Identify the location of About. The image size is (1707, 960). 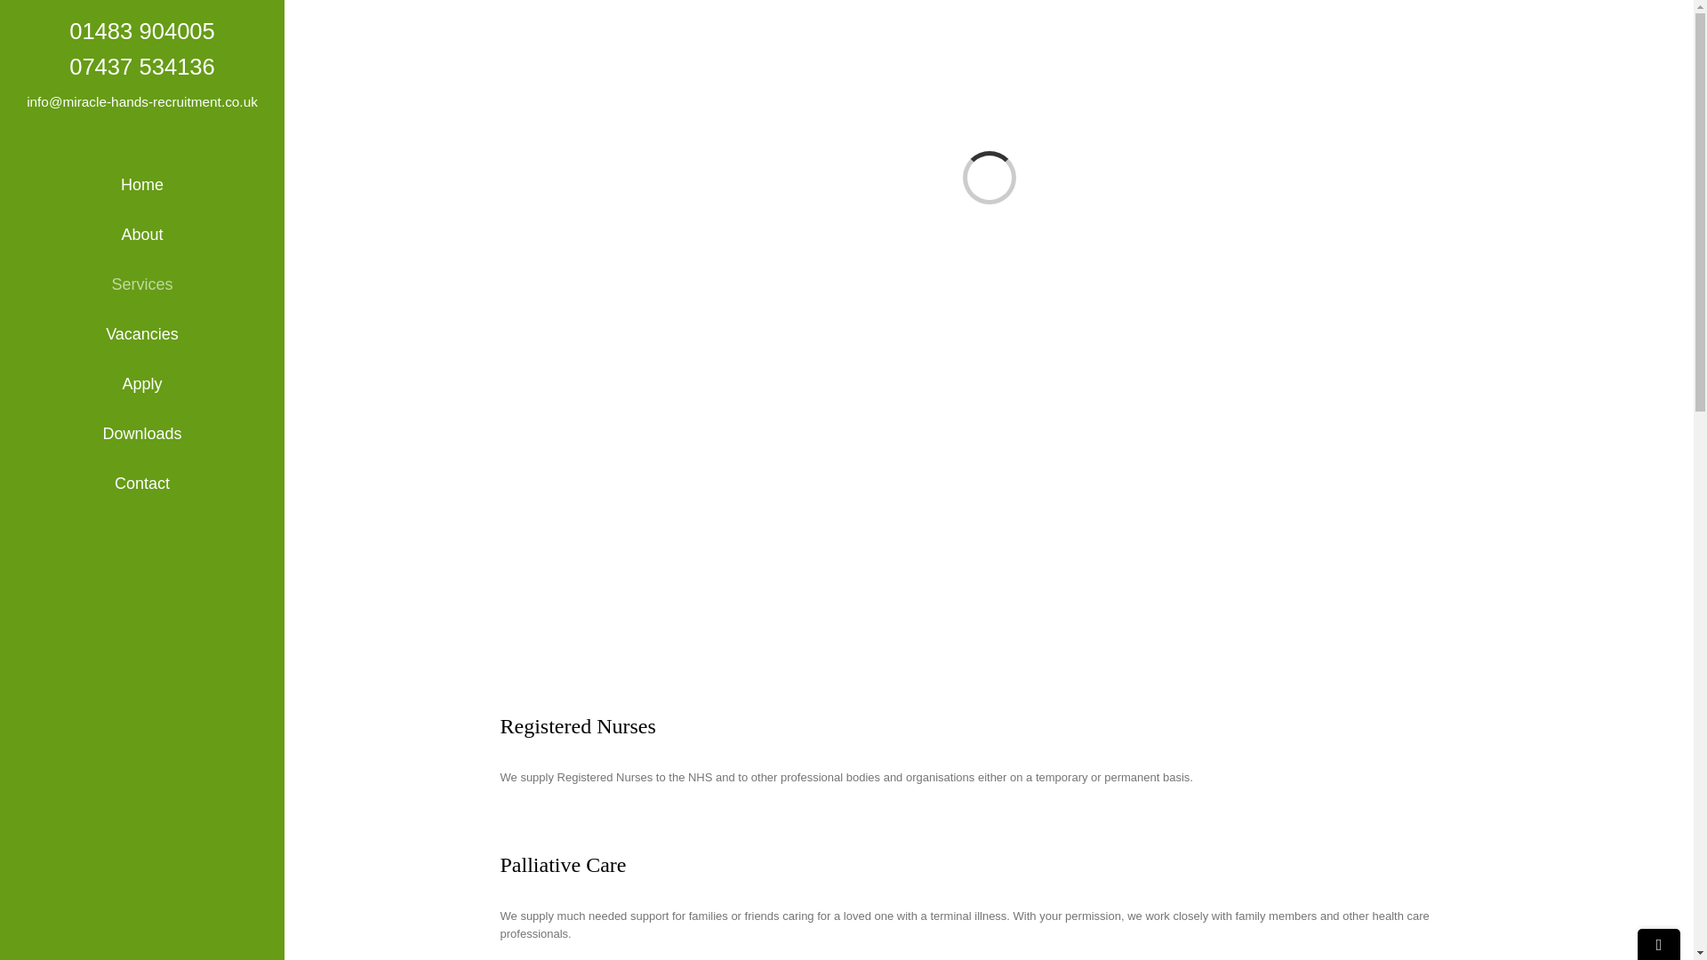
(142, 235).